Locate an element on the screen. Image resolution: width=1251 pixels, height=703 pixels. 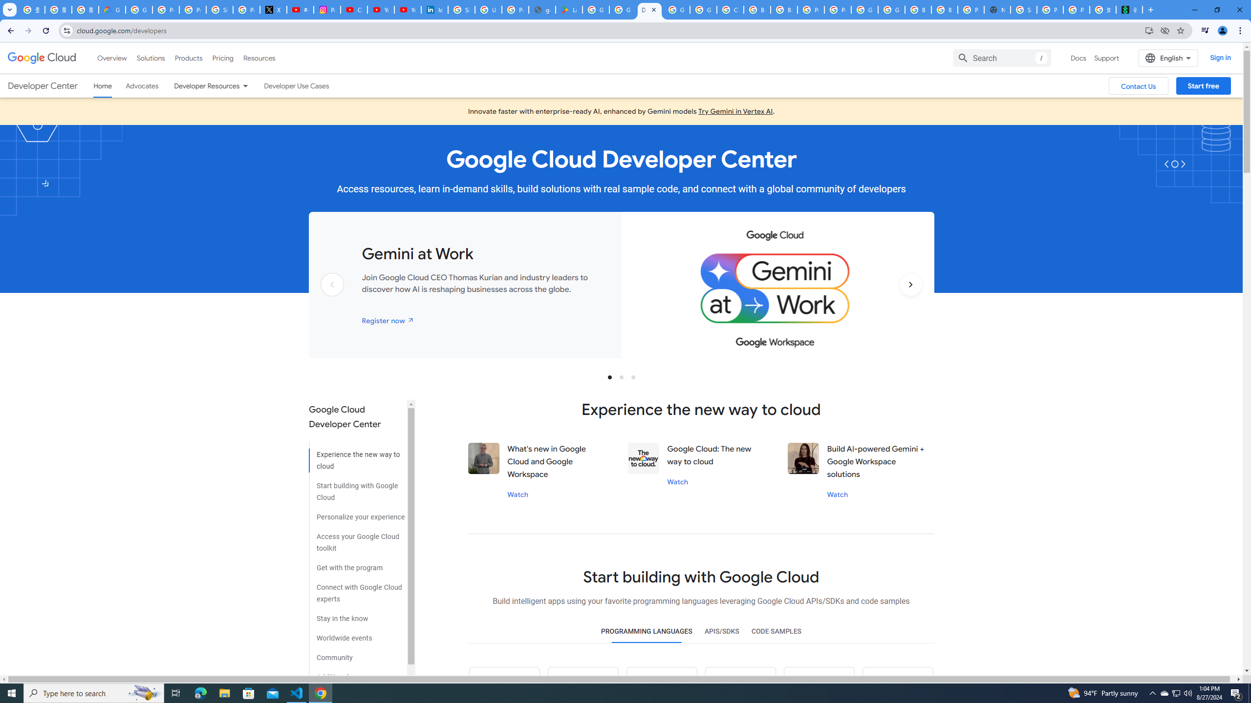
Dropdown menu for Developer Resources is located at coordinates (245, 86).